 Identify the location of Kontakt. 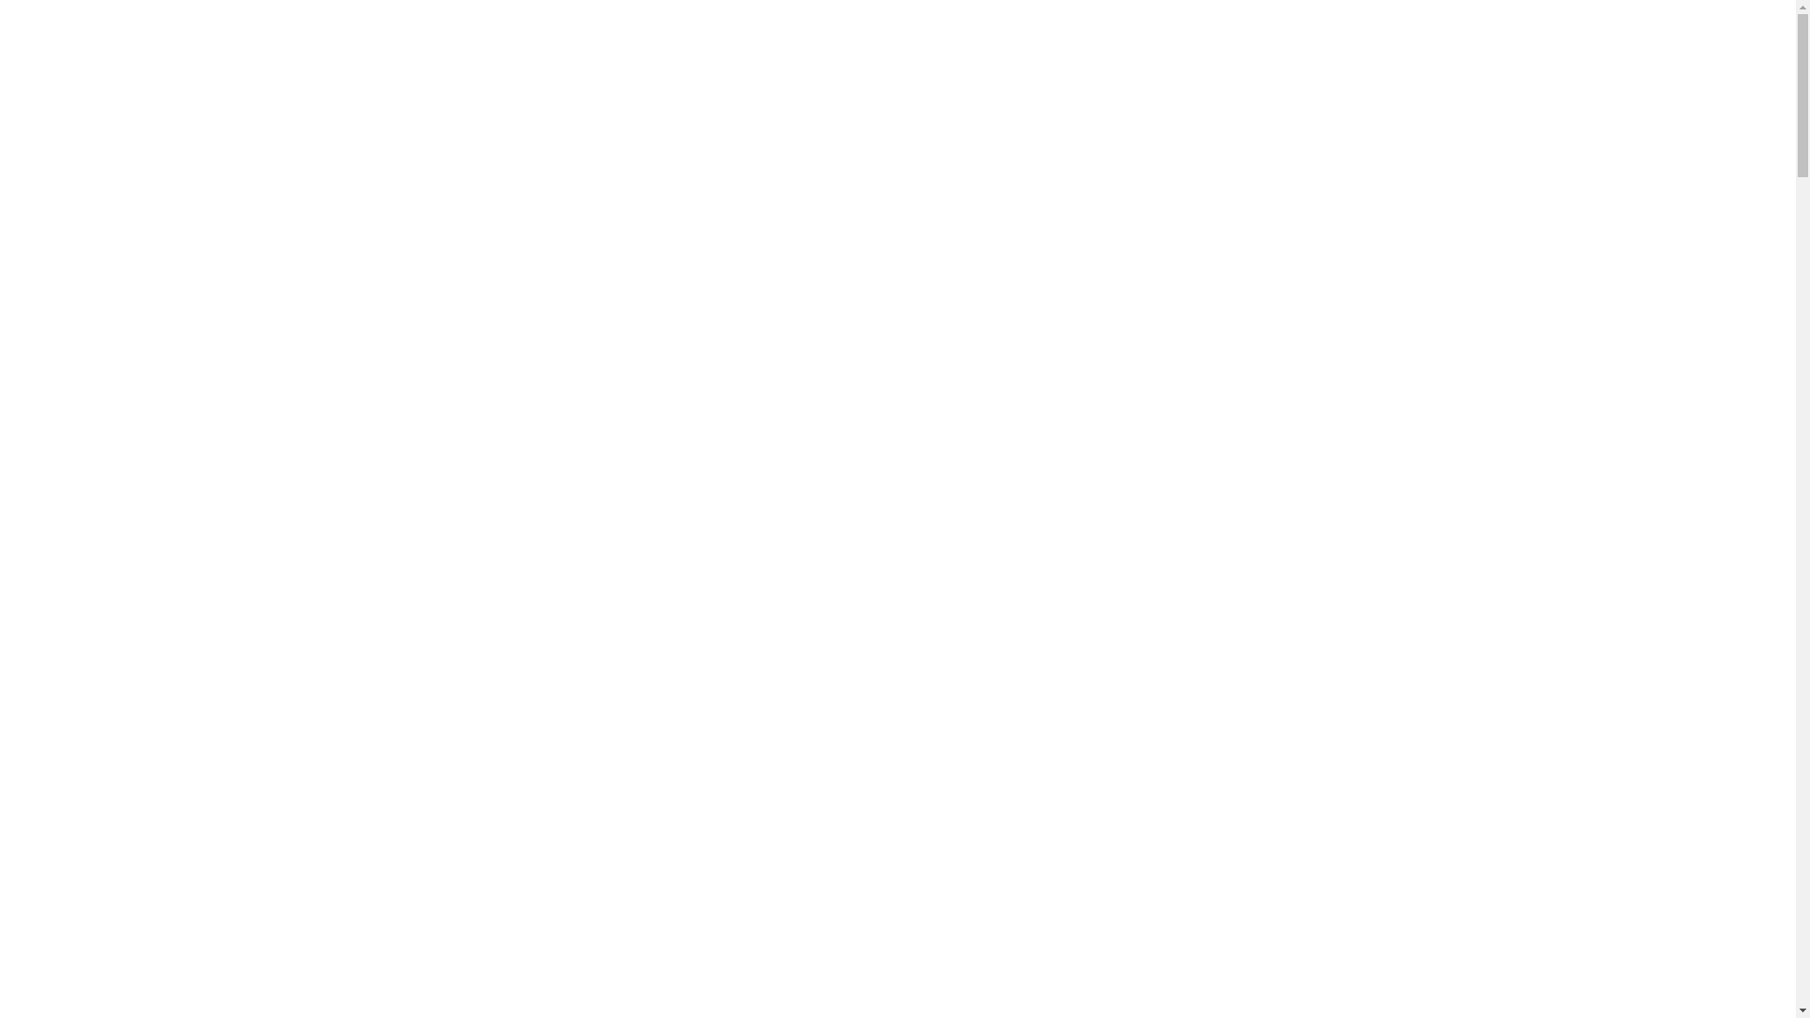
(1286, 40).